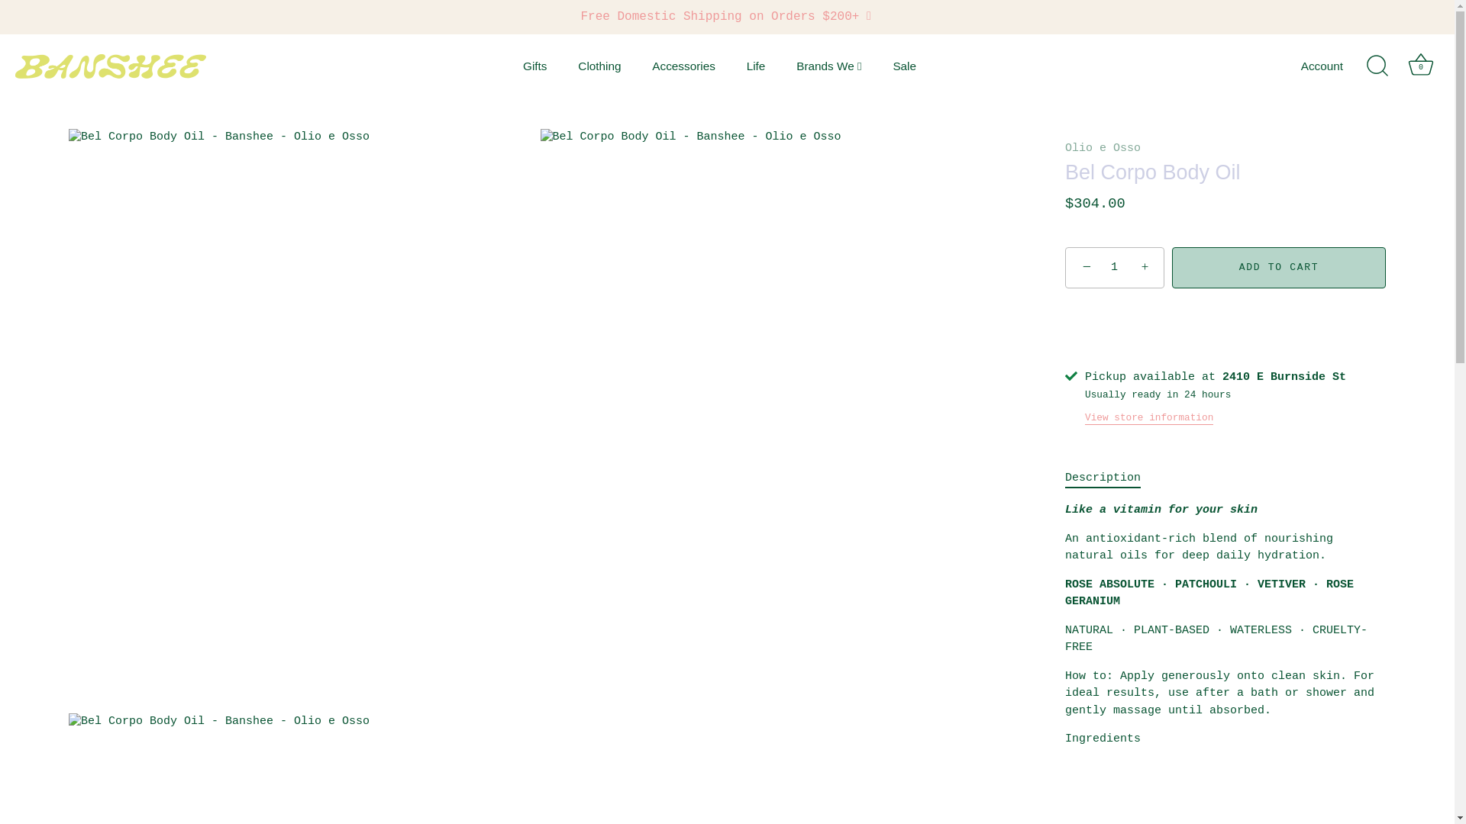  Describe the element at coordinates (1420, 64) in the screenshot. I see `Basket` at that location.